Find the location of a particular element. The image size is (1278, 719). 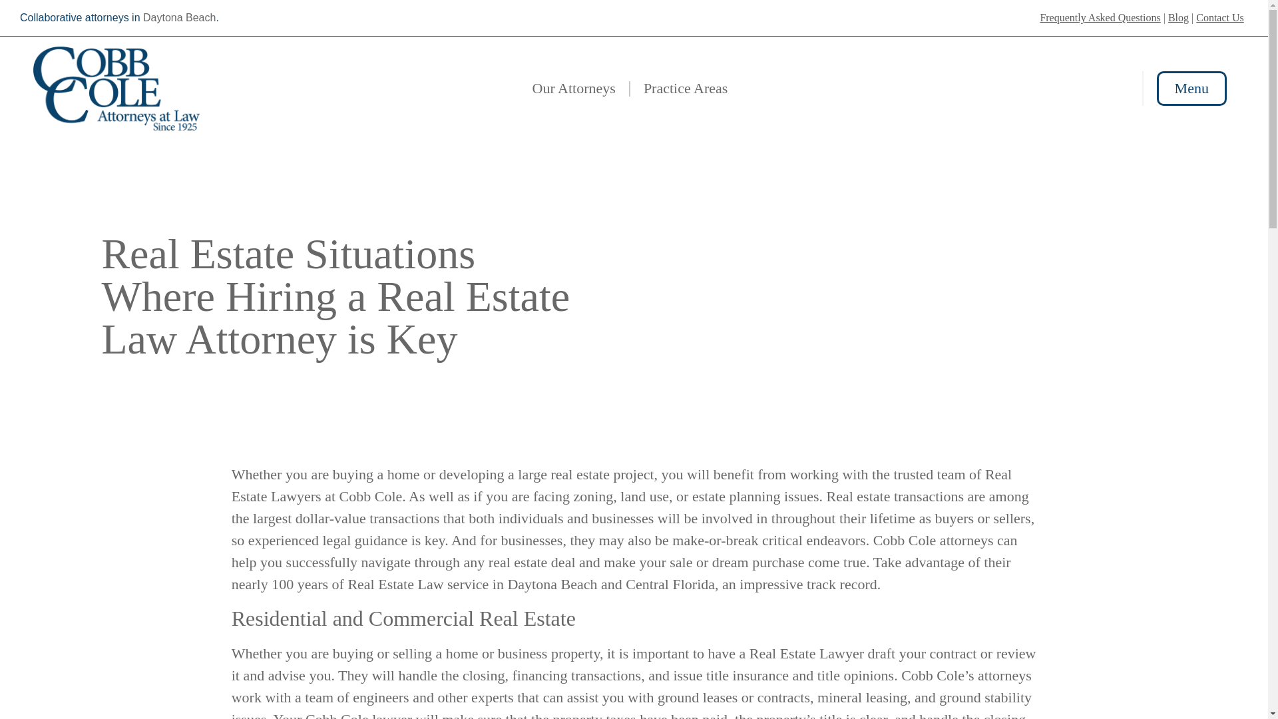

Menu is located at coordinates (1191, 88).